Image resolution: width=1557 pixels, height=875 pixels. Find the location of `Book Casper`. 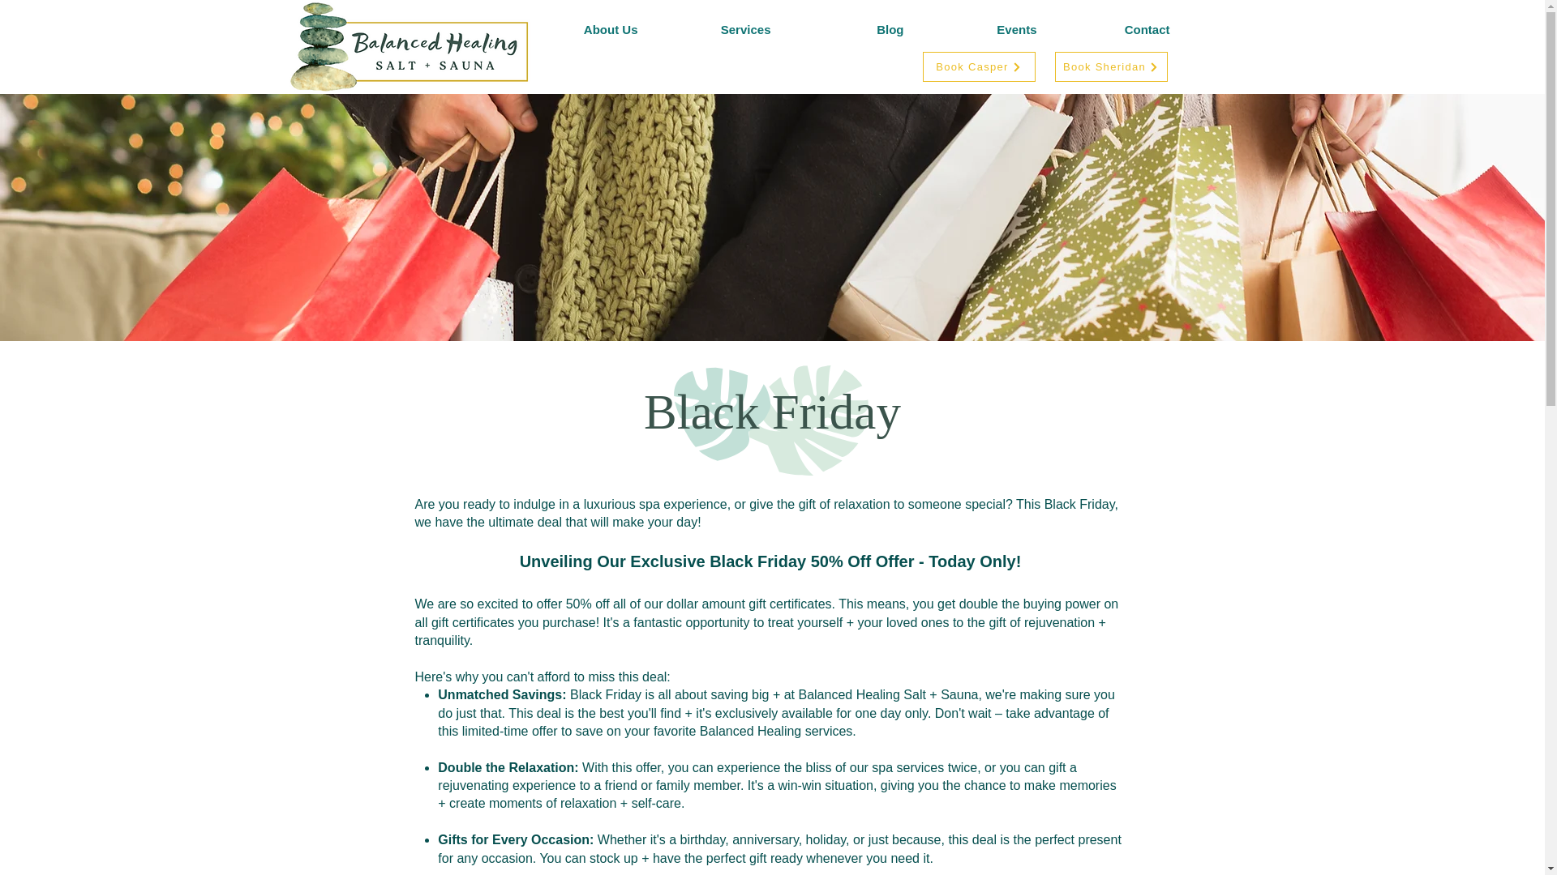

Book Casper is located at coordinates (979, 66).